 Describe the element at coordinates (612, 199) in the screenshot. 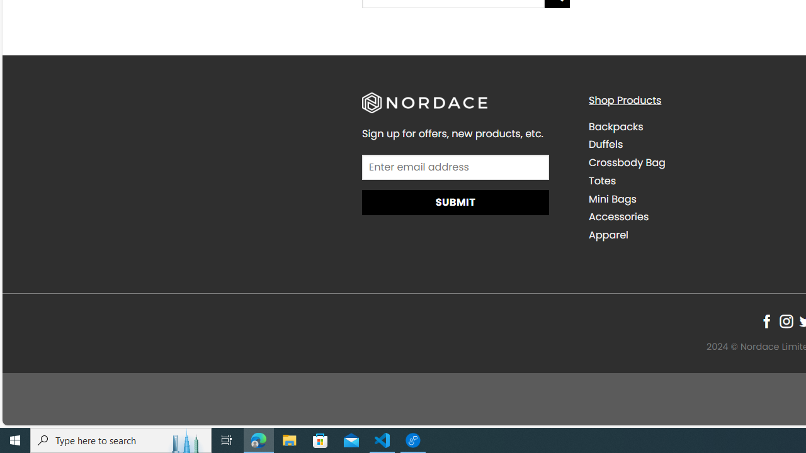

I see `Mini Bags` at that location.